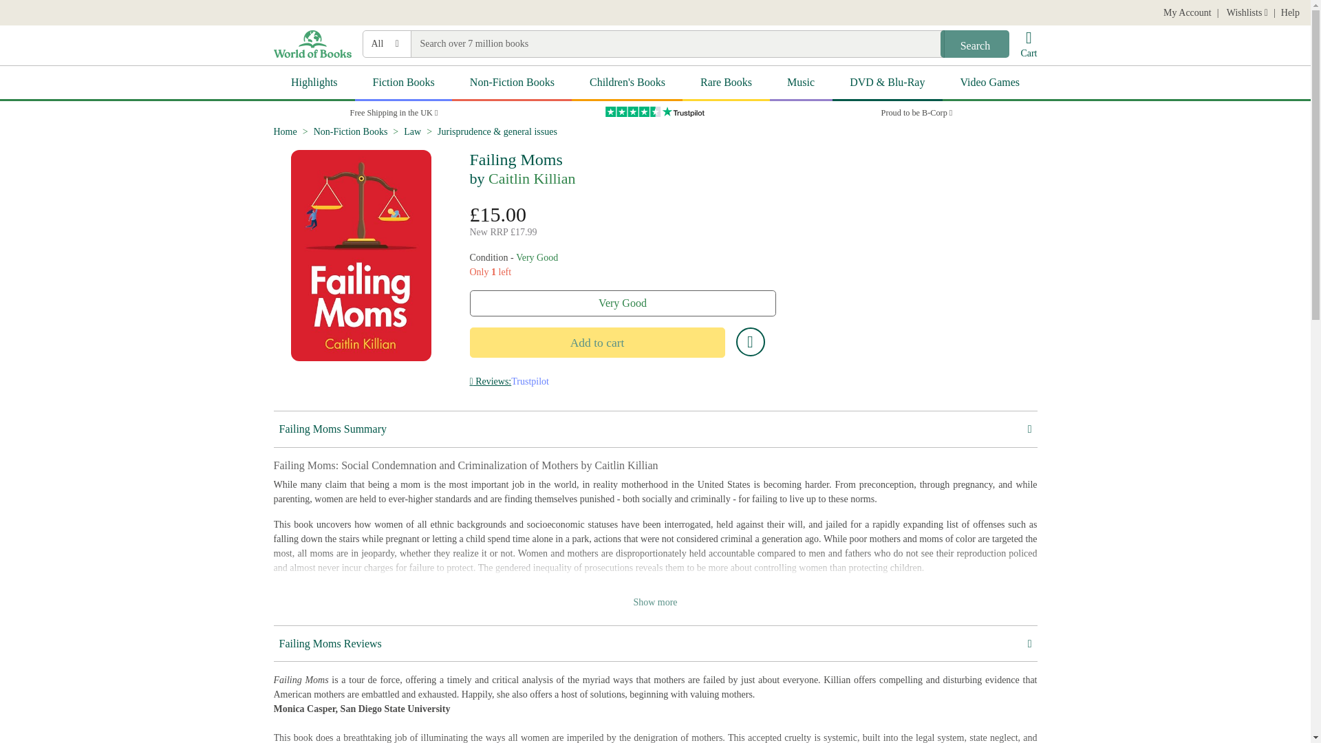 The width and height of the screenshot is (1321, 743). I want to click on Show more, so click(655, 602).